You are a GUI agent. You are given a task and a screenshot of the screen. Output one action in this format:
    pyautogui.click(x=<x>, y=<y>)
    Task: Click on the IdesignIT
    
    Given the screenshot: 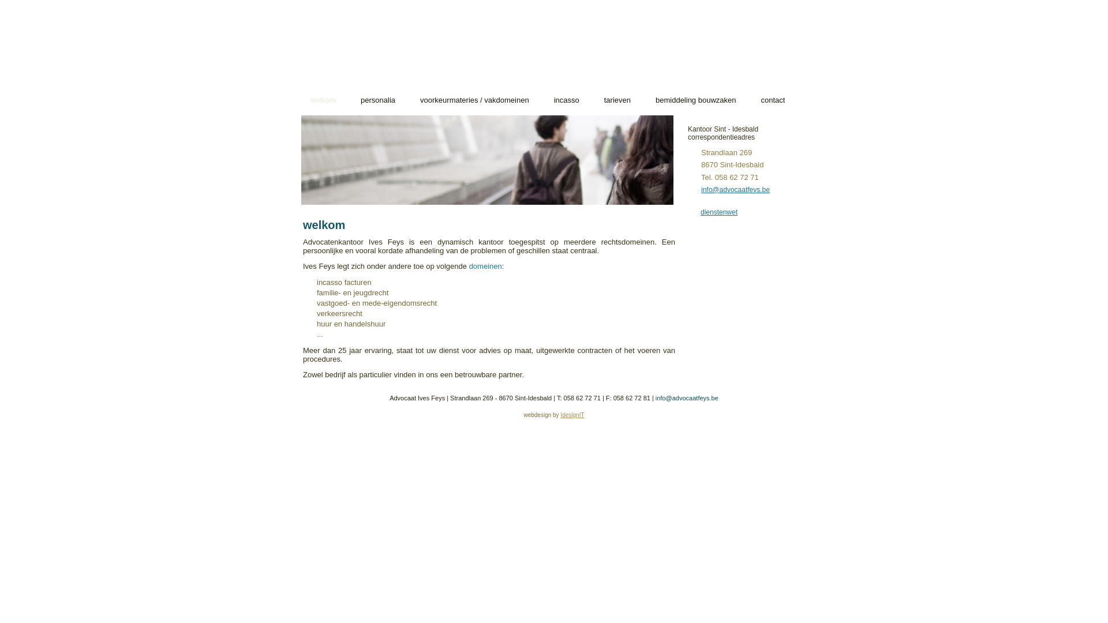 What is the action you would take?
    pyautogui.click(x=572, y=415)
    